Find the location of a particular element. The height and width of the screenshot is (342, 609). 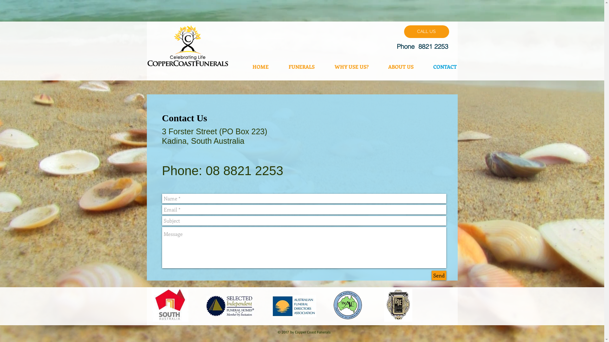

Send is located at coordinates (439, 275).